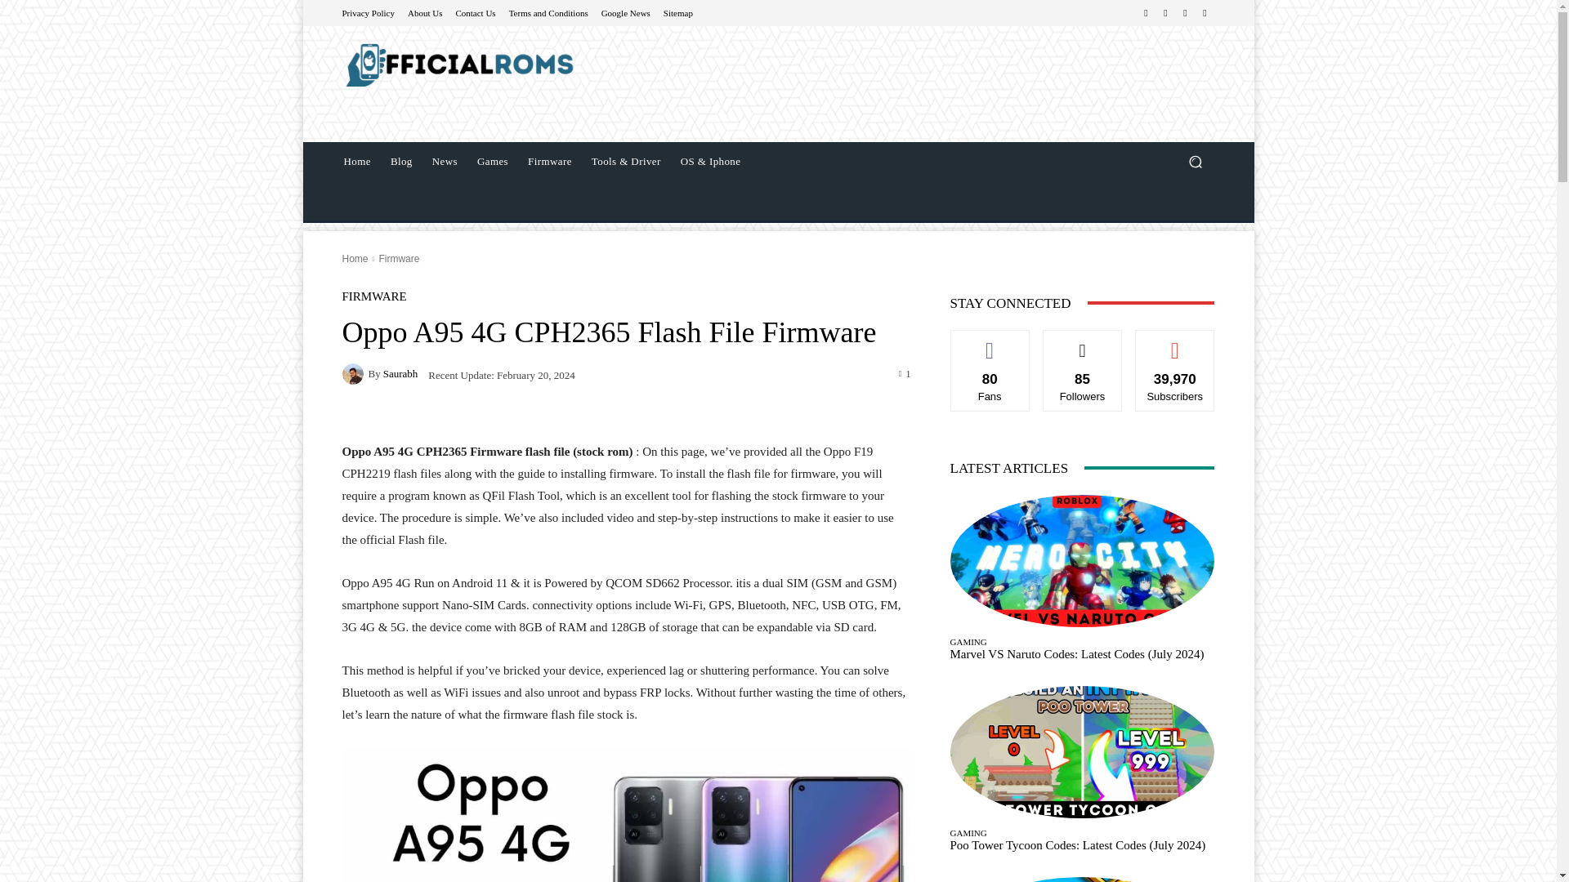 The height and width of the screenshot is (882, 1569). Describe the element at coordinates (356, 162) in the screenshot. I see `Home` at that location.